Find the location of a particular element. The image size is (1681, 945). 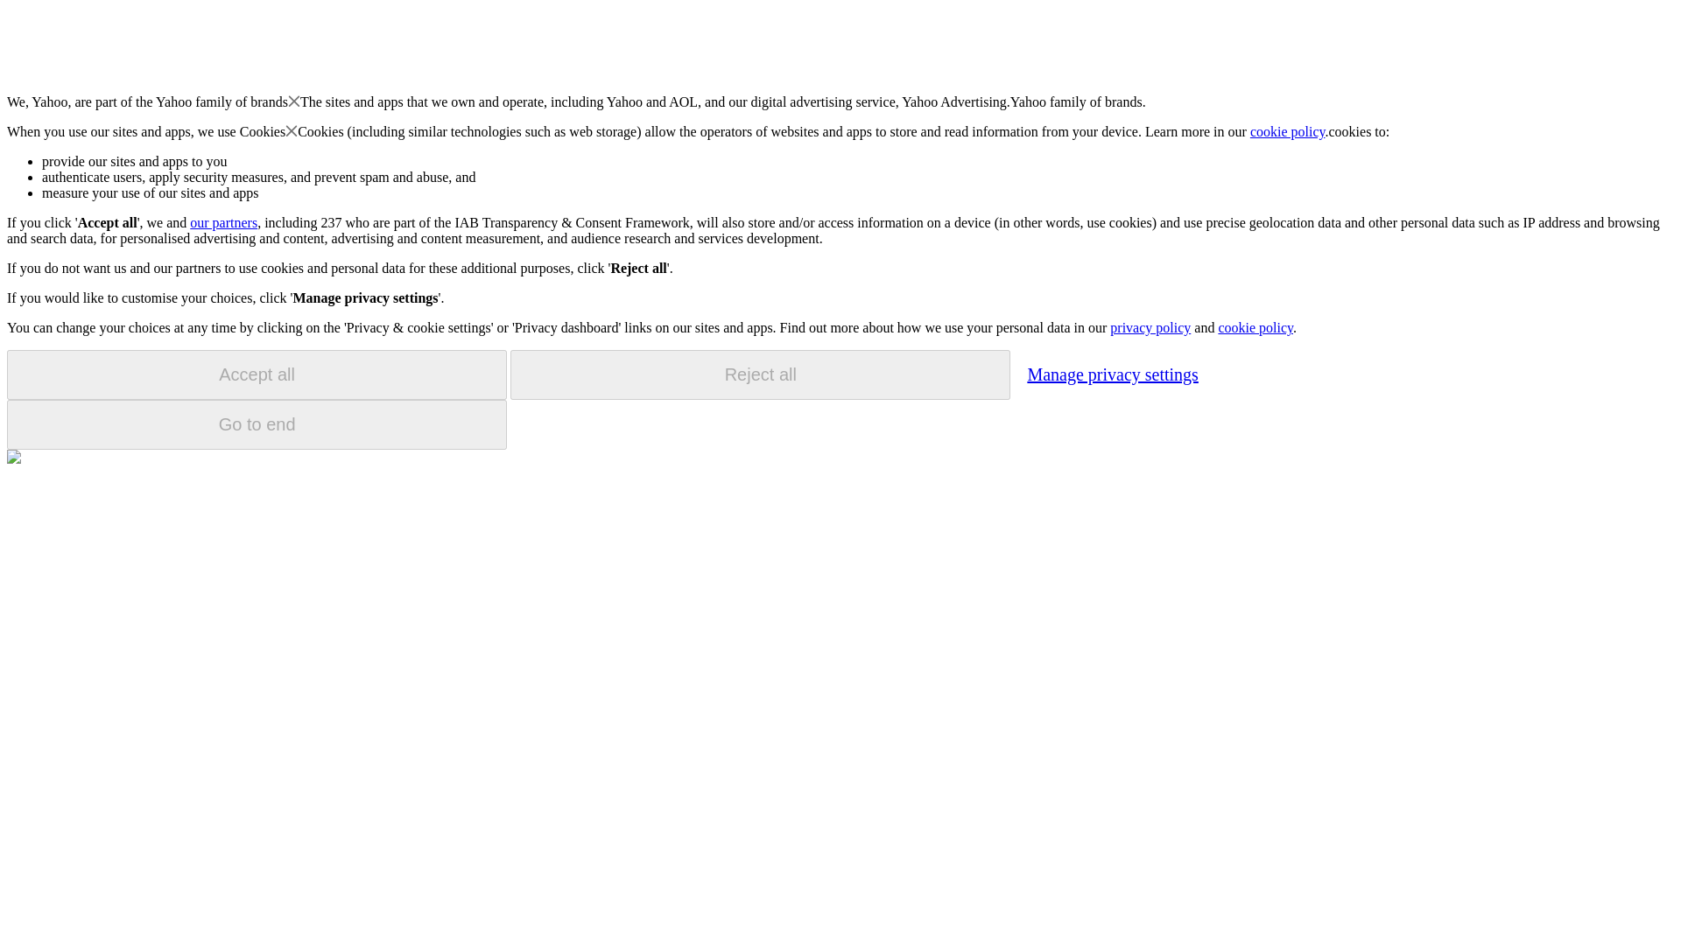

Reject all is located at coordinates (760, 374).